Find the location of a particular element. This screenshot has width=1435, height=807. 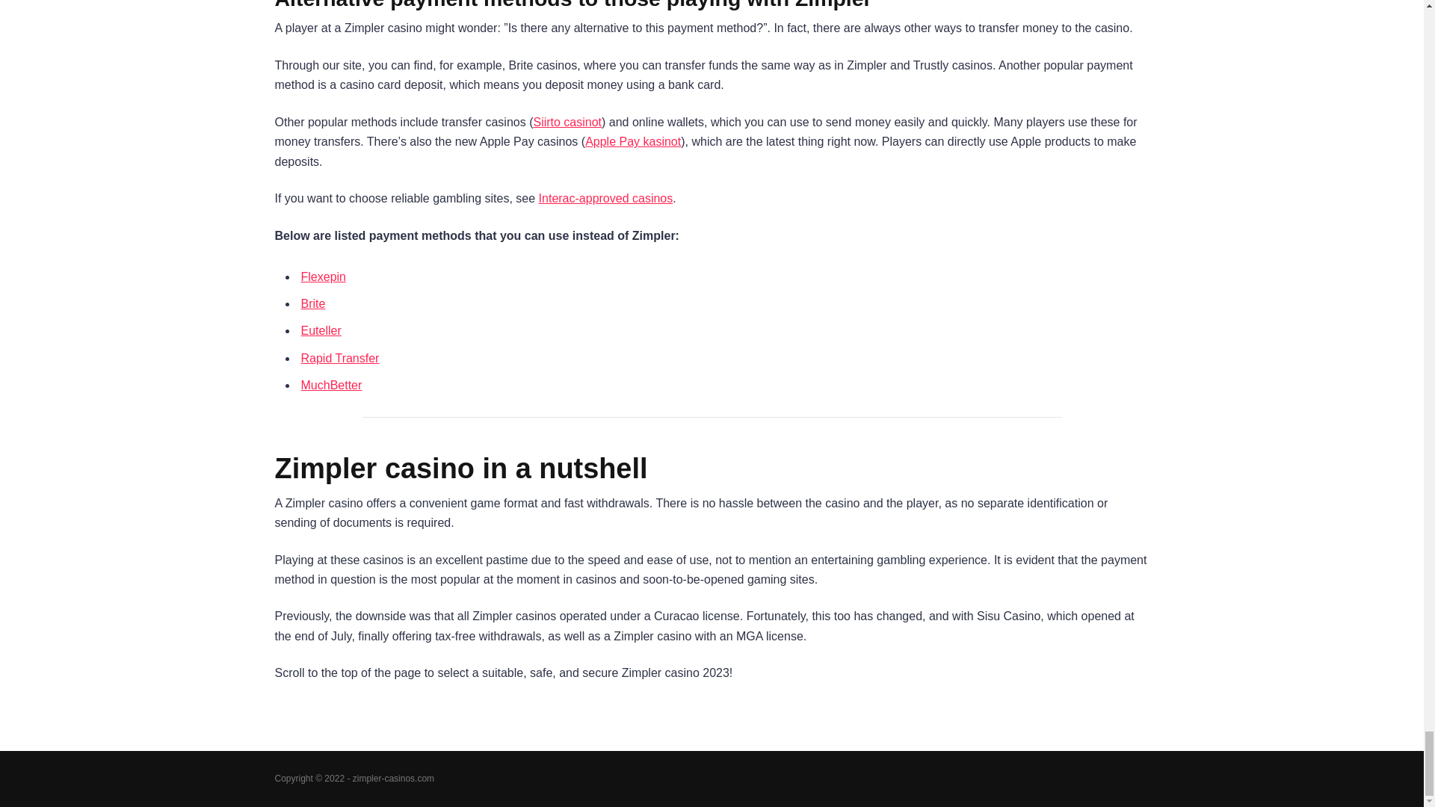

Apple Pay kasinot is located at coordinates (632, 141).